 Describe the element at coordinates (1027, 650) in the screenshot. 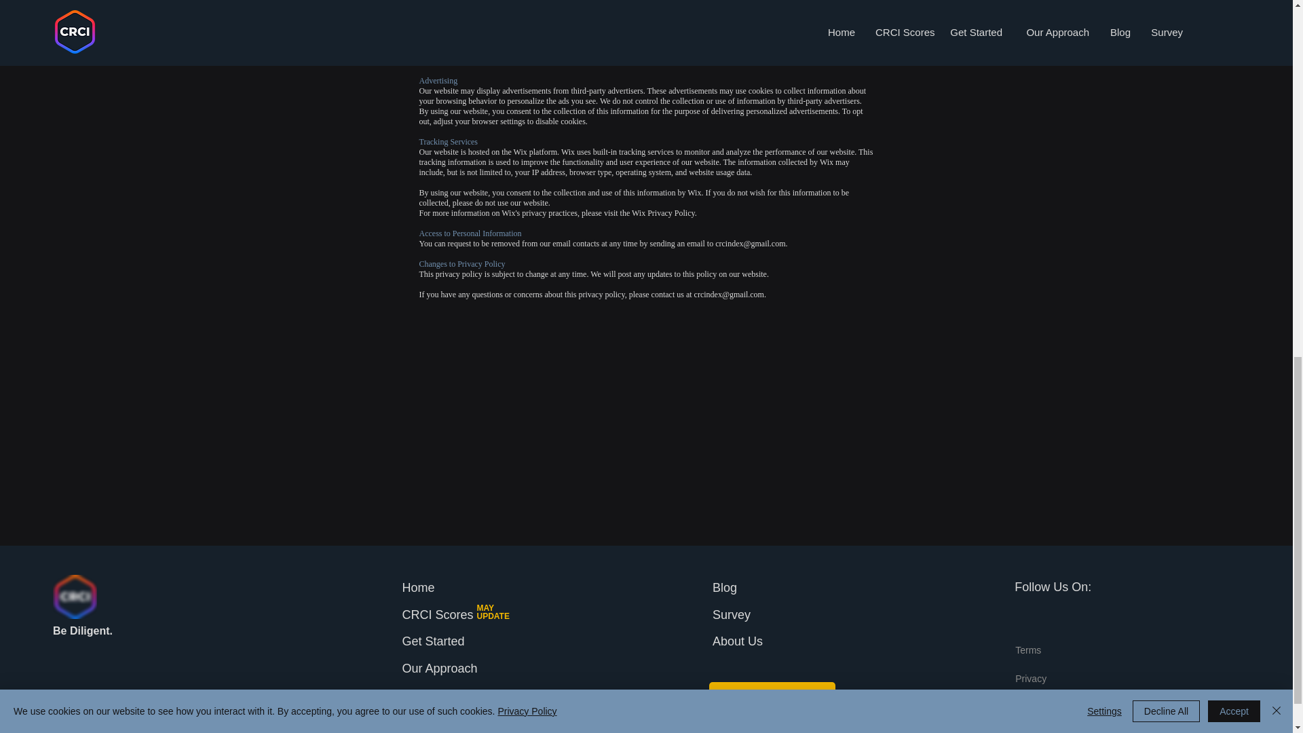

I see `Terms` at that location.